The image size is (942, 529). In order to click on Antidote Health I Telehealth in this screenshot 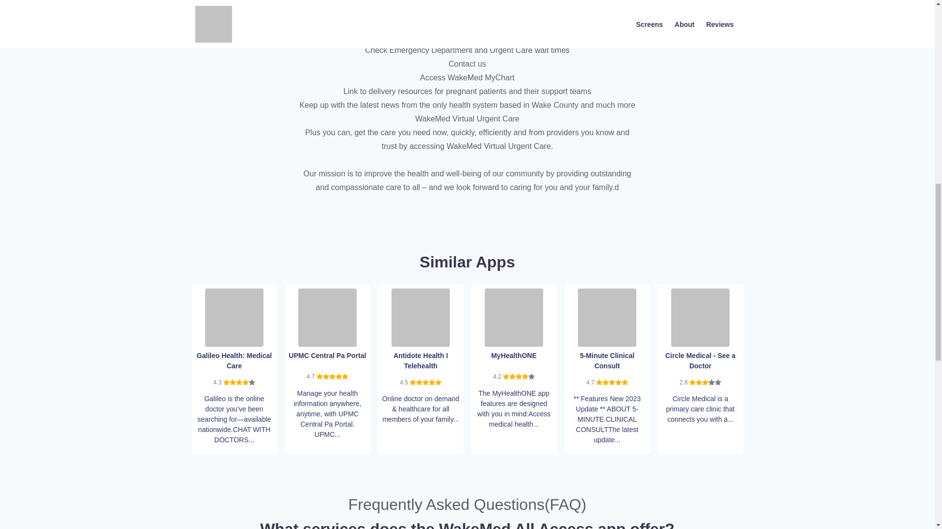, I will do `click(421, 316)`.